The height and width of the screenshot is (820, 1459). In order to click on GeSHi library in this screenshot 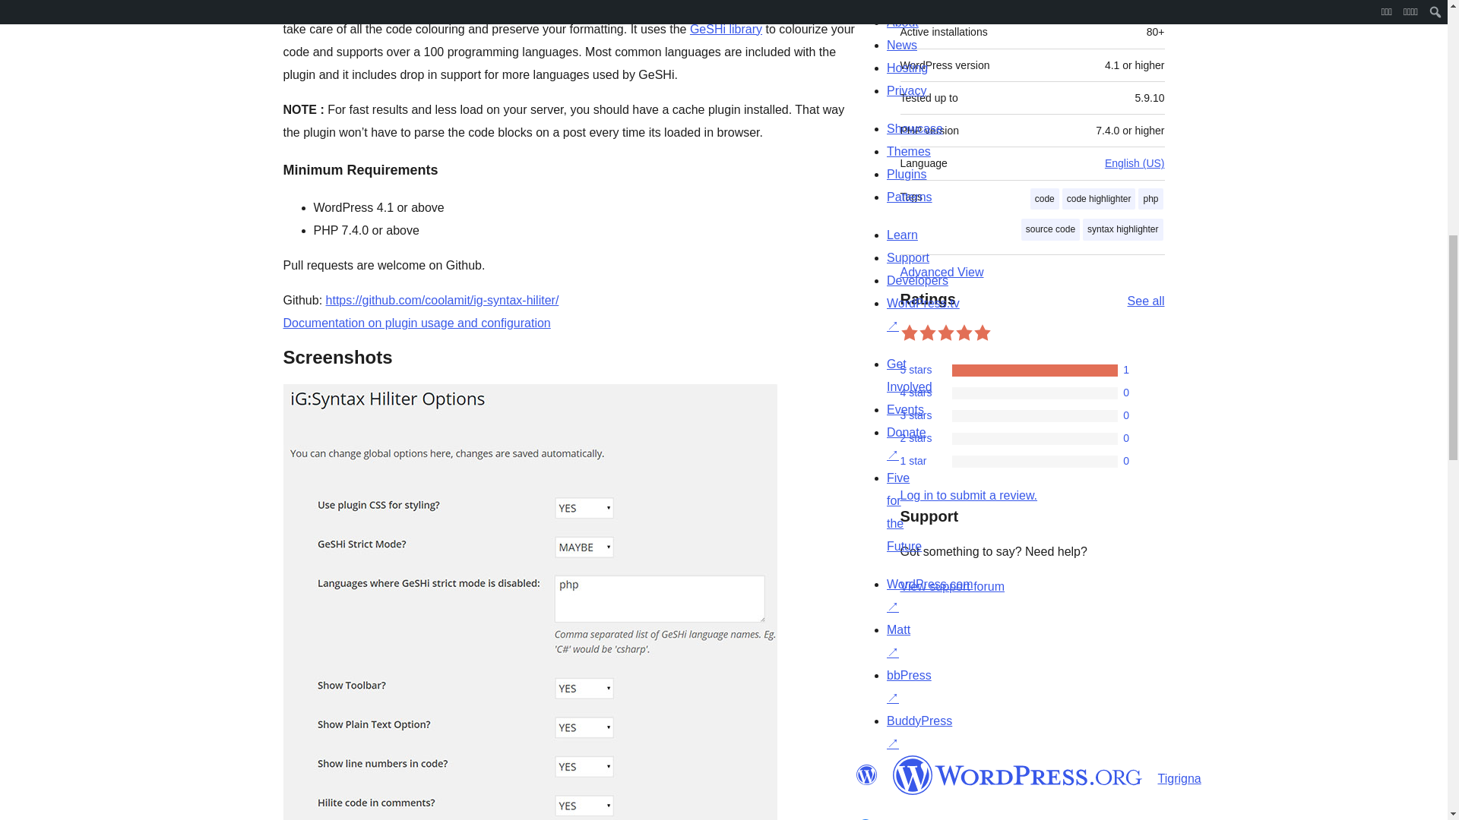, I will do `click(726, 29)`.